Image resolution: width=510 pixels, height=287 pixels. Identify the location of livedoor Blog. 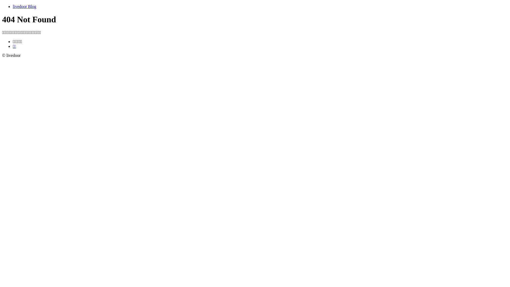
(24, 6).